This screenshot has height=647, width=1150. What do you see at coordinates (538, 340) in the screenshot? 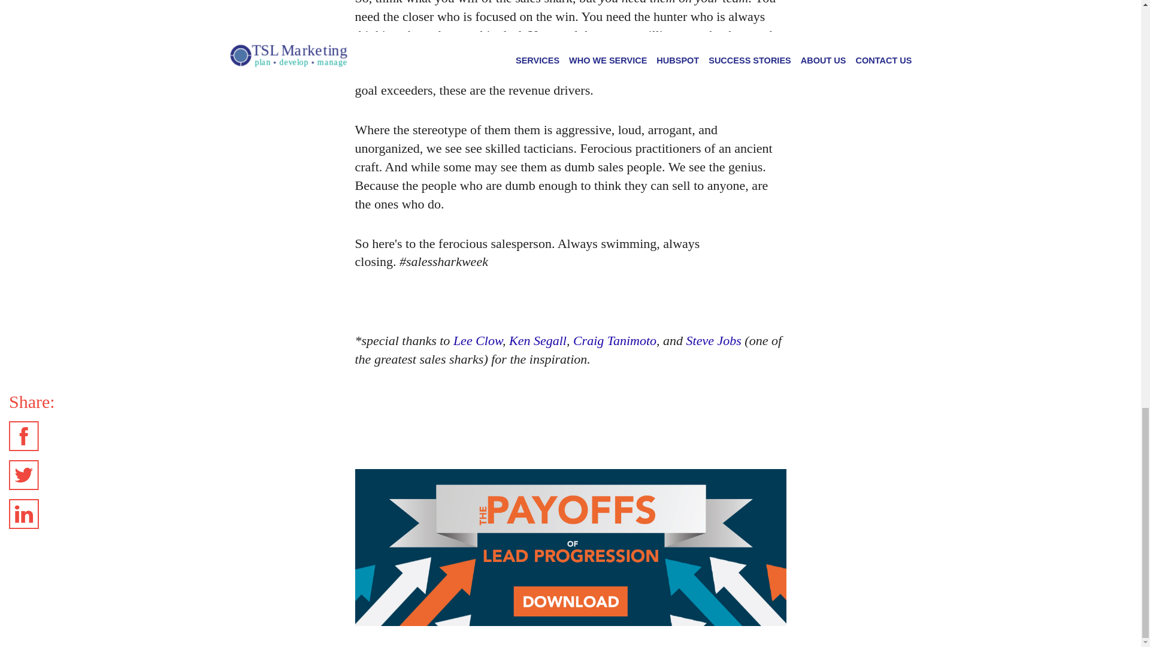
I see `Ken Segall` at bounding box center [538, 340].